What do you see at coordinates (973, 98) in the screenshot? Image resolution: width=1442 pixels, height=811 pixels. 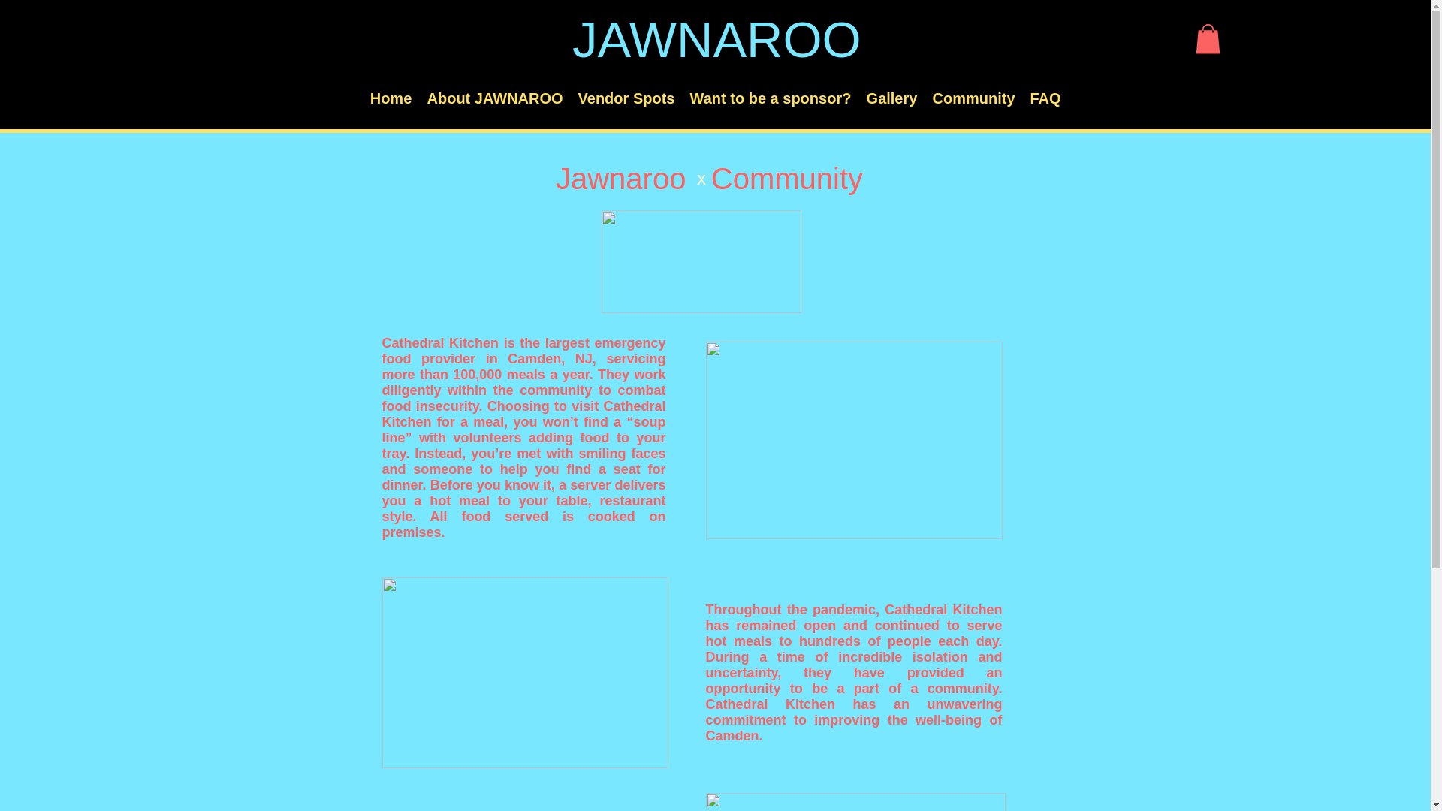 I see `Community` at bounding box center [973, 98].